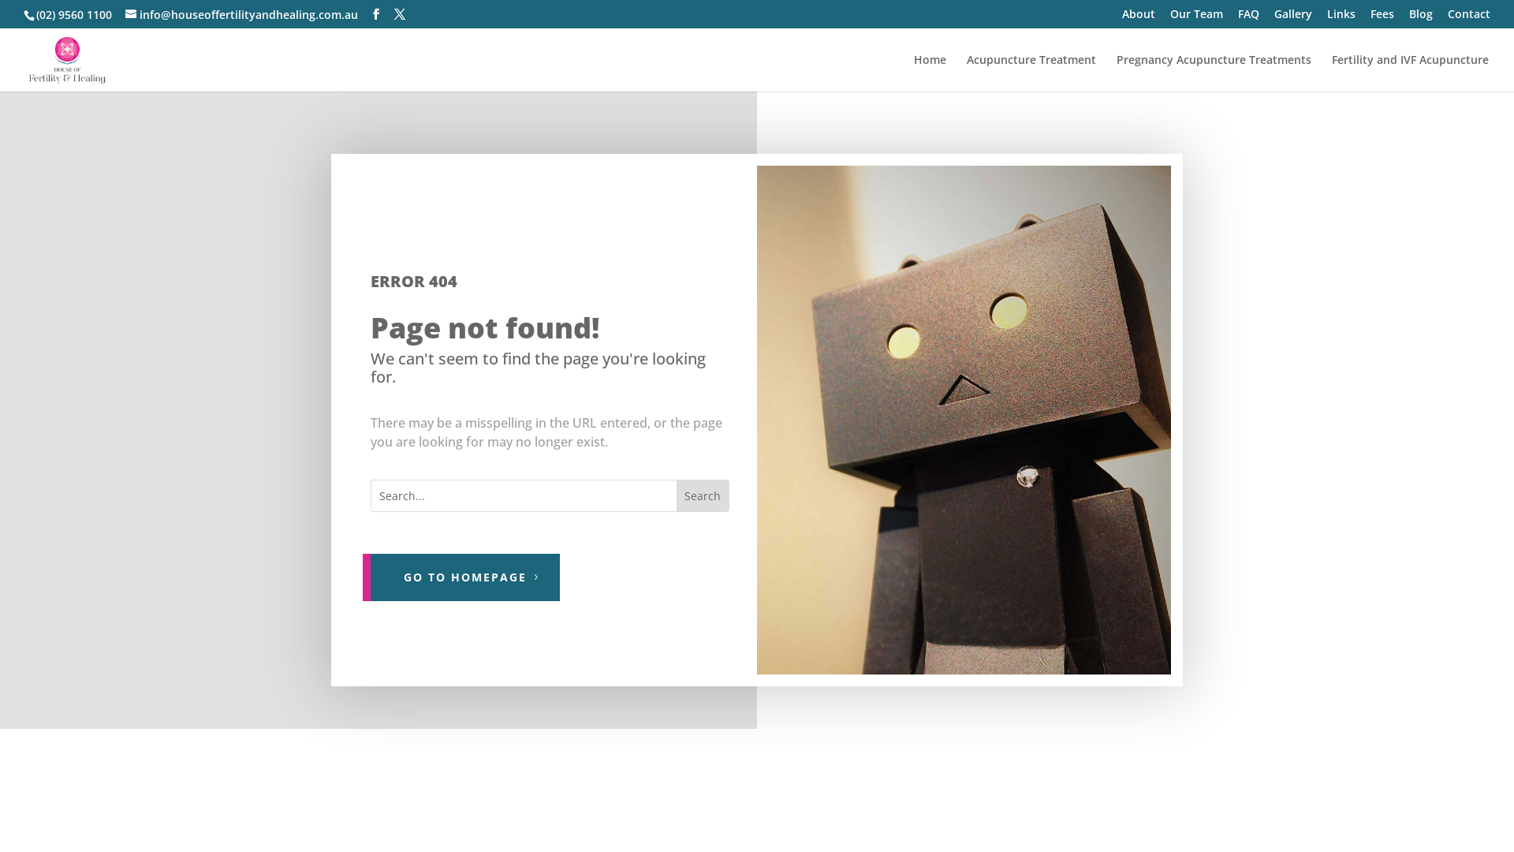 The image size is (1514, 852). I want to click on About, so click(1139, 17).